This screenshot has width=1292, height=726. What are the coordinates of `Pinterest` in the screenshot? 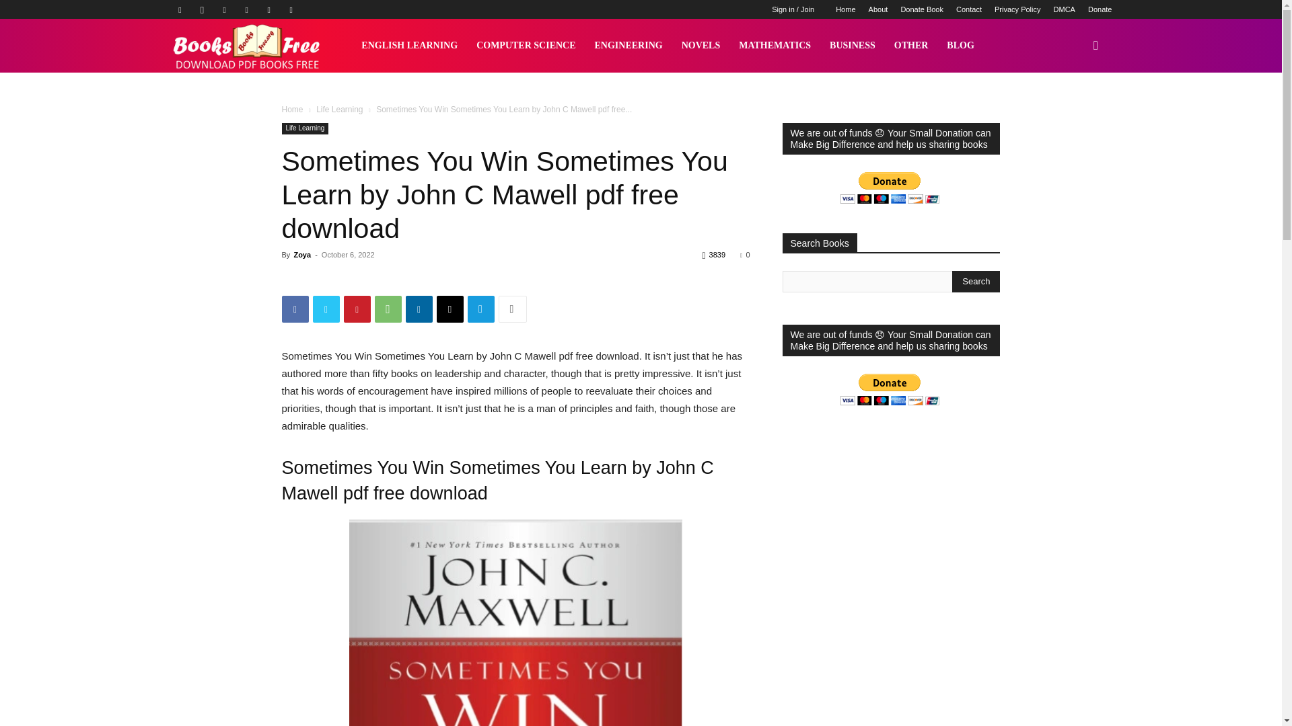 It's located at (246, 9).